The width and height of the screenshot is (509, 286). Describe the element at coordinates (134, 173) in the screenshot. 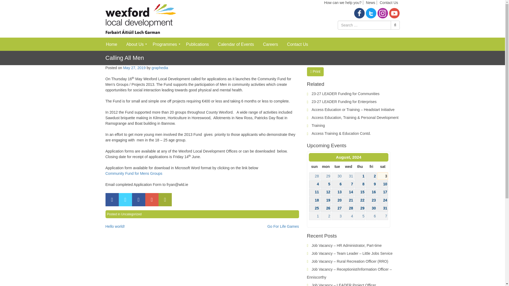

I see `Community Fund for Mens Groups` at that location.